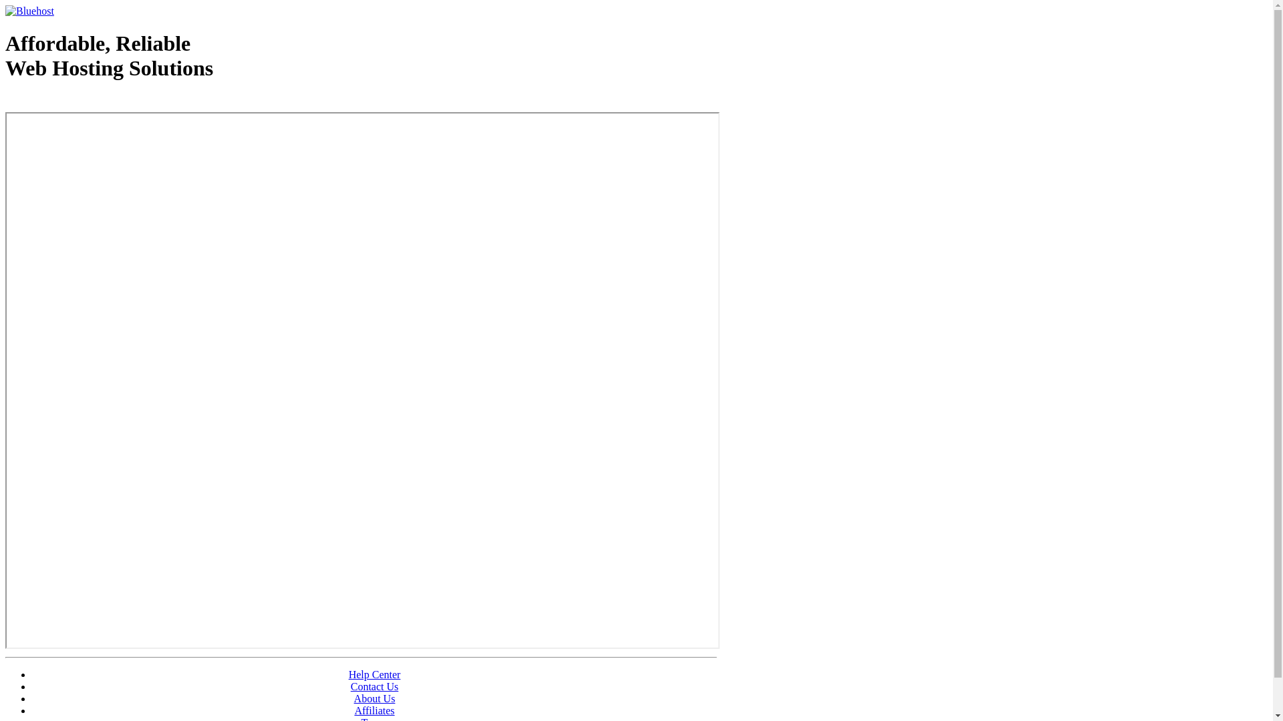 The image size is (1283, 721). What do you see at coordinates (374, 710) in the screenshot?
I see `Affiliates` at bounding box center [374, 710].